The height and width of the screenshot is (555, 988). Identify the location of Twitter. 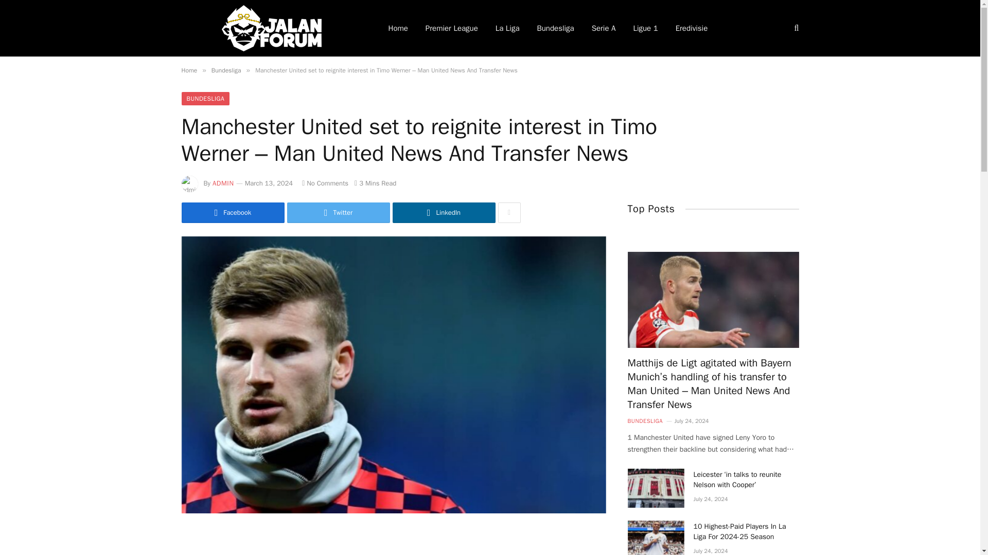
(339, 213).